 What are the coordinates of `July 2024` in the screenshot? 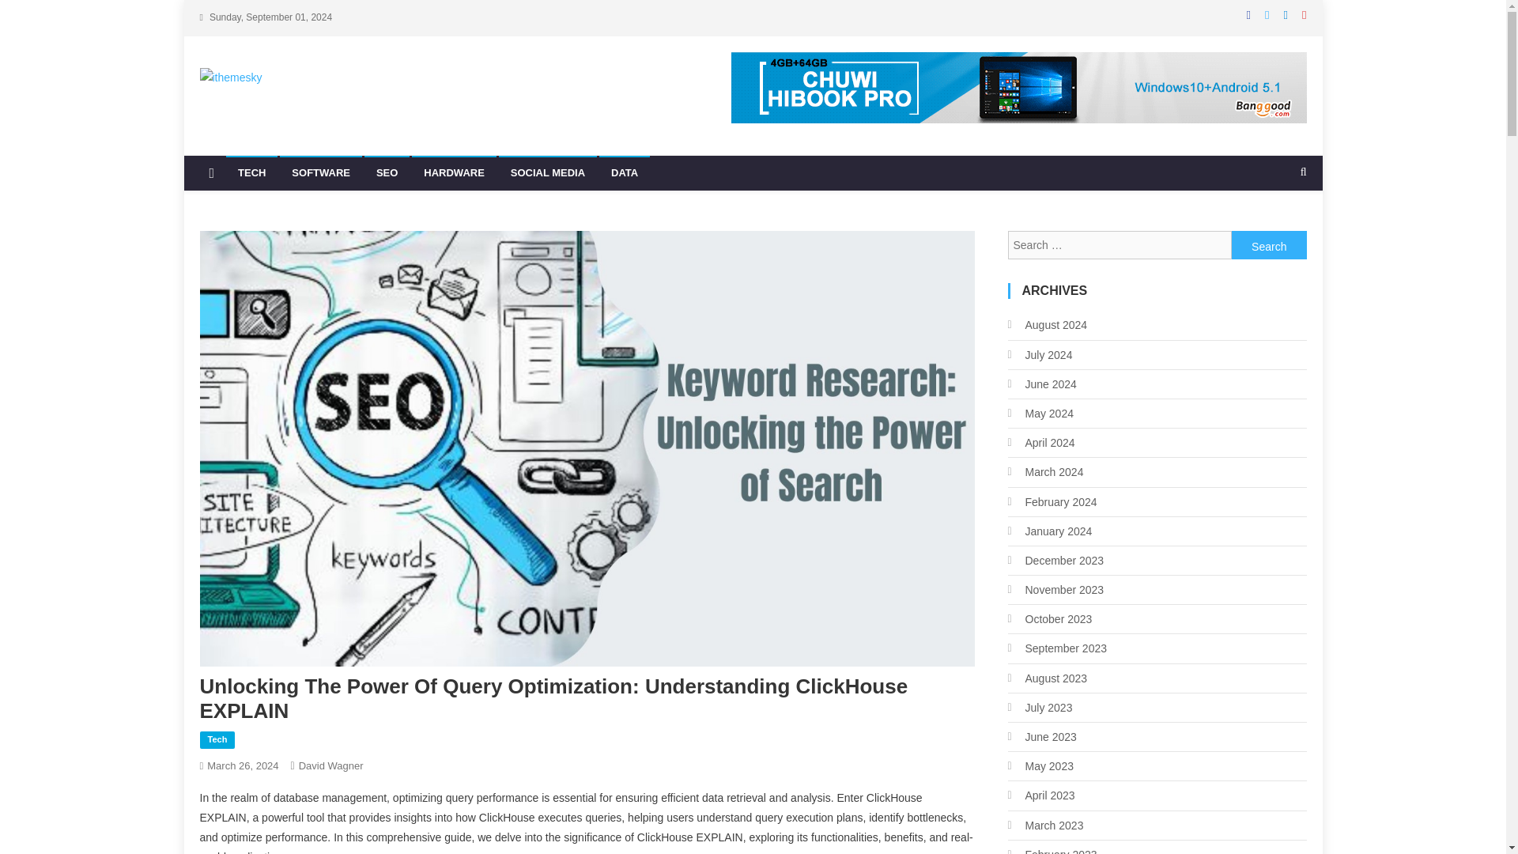 It's located at (1039, 355).